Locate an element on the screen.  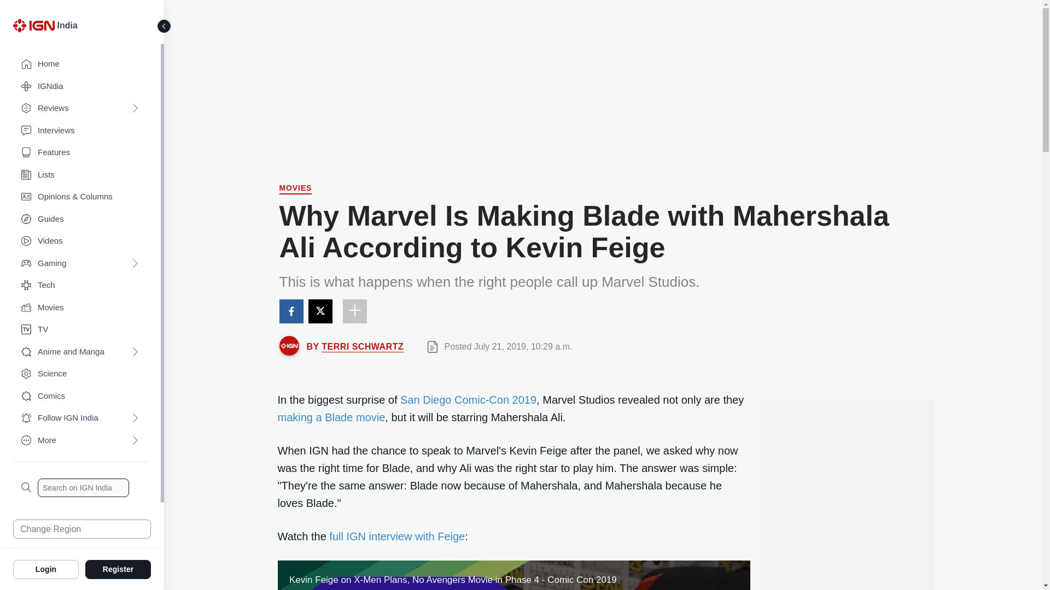
IGN Logo is located at coordinates (33, 25).